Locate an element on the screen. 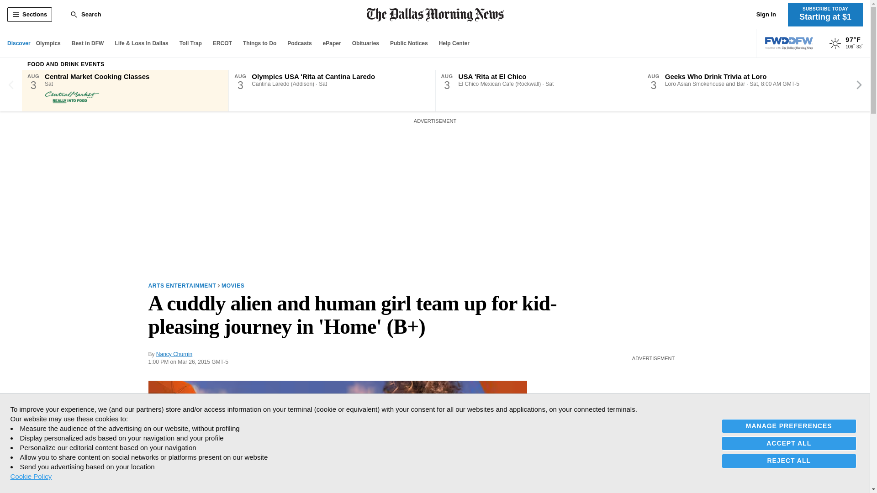  Clear sky is located at coordinates (835, 44).